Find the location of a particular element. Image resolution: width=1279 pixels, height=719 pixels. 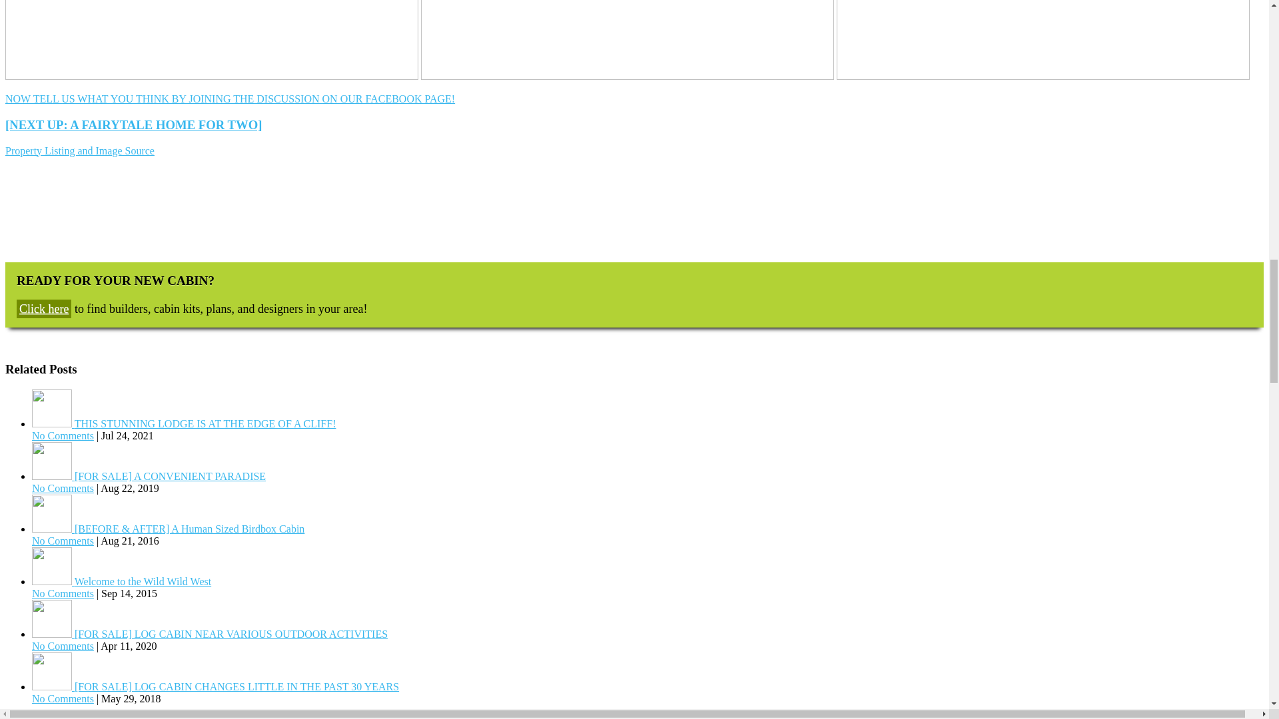

Click here is located at coordinates (44, 309).